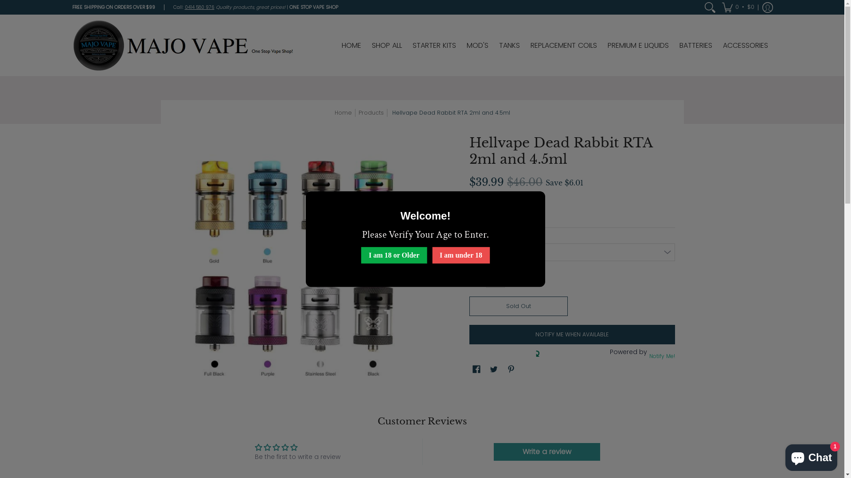 This screenshot has height=478, width=851. I want to click on SHOP ALL, so click(386, 45).